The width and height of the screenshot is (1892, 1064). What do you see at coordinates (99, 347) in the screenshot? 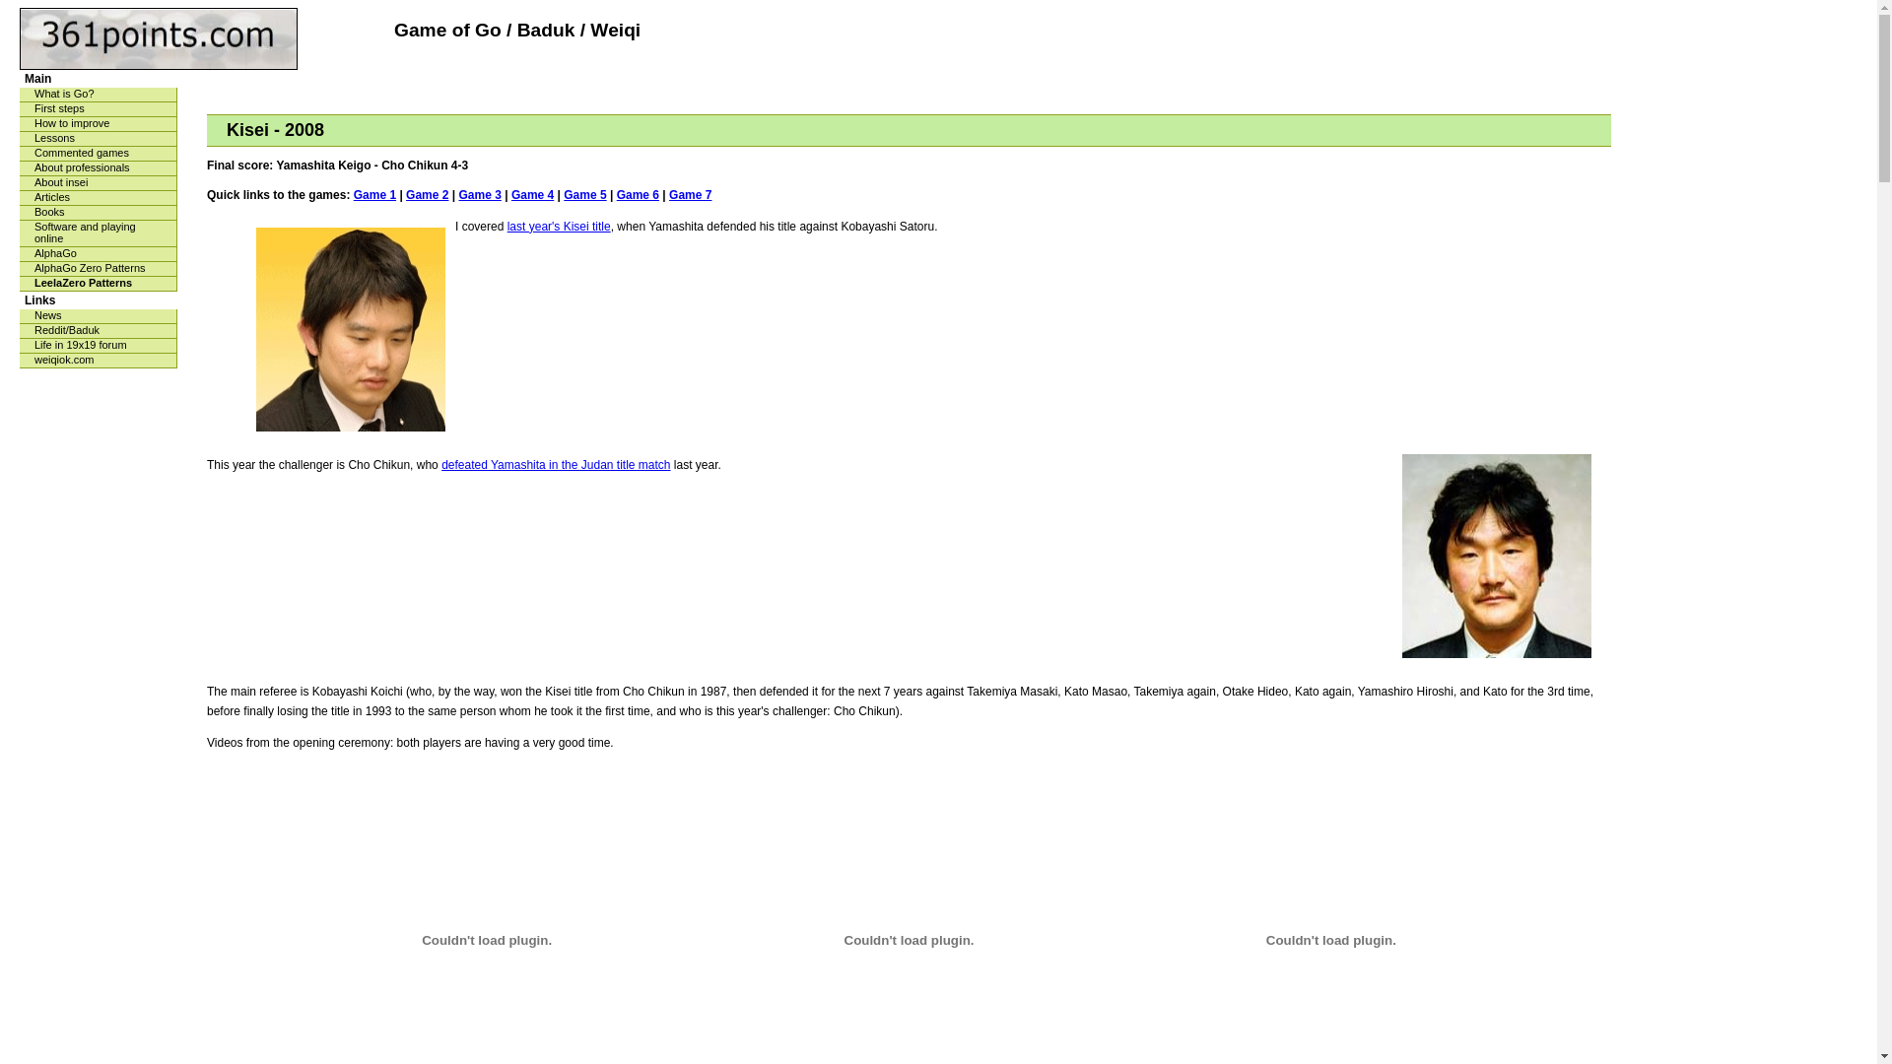
I see `Life in 19x19 forum` at bounding box center [99, 347].